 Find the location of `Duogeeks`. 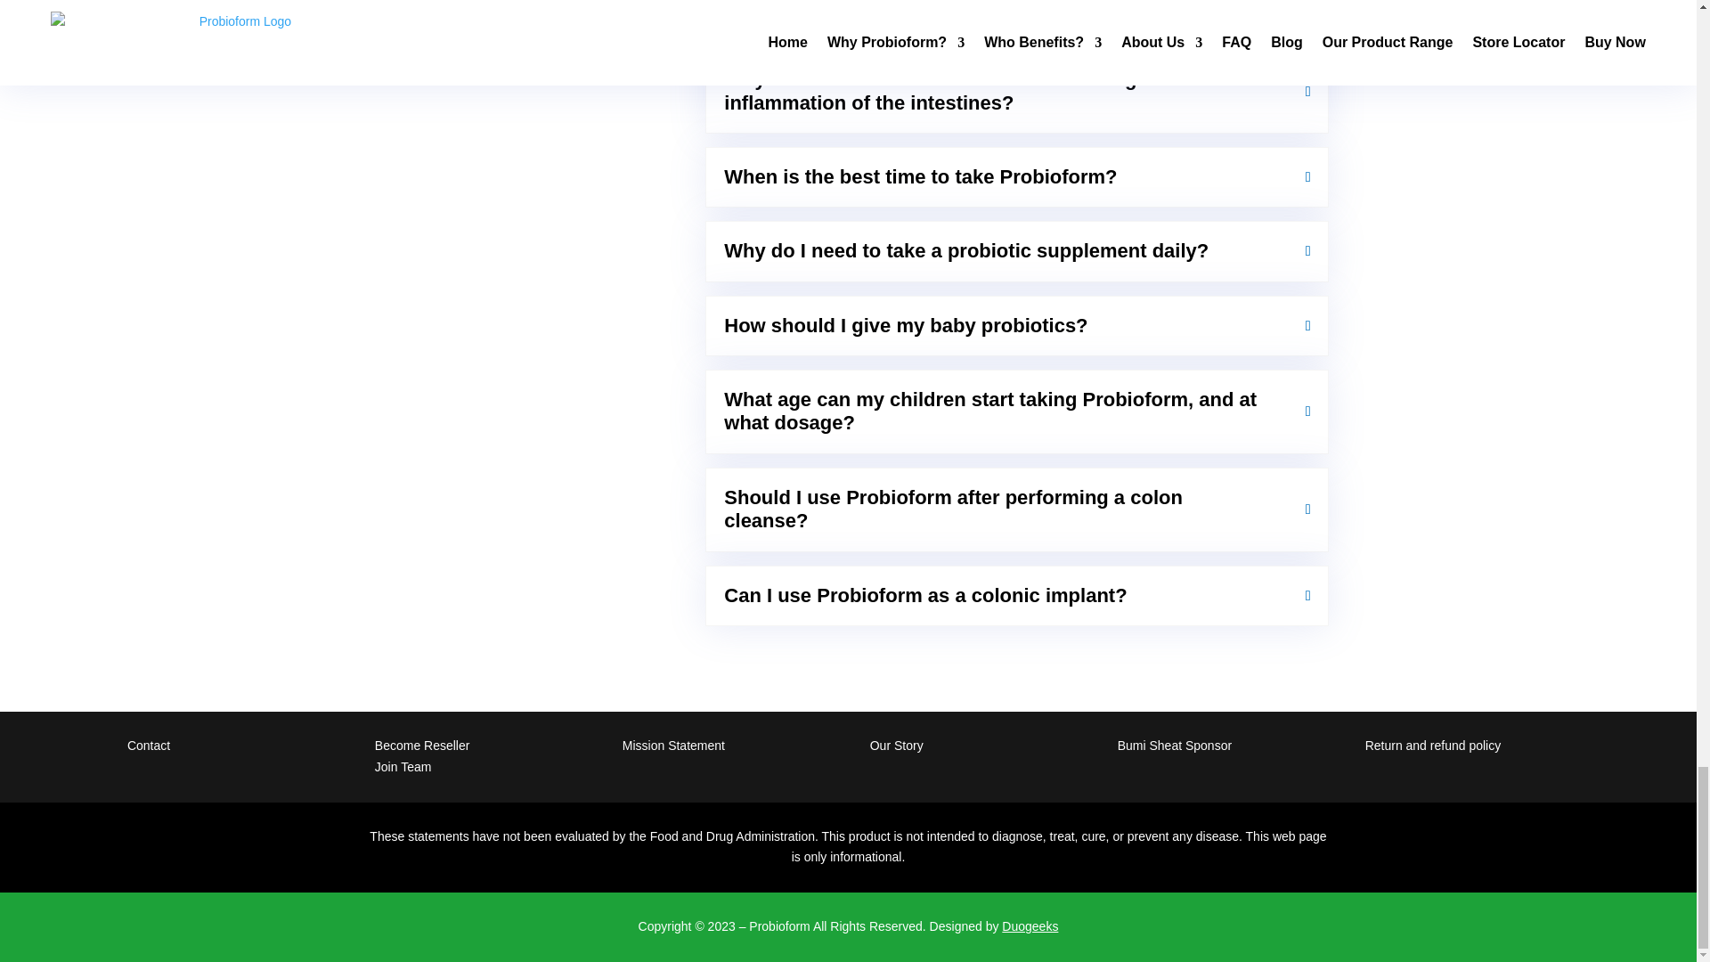

Duogeeks is located at coordinates (1030, 926).